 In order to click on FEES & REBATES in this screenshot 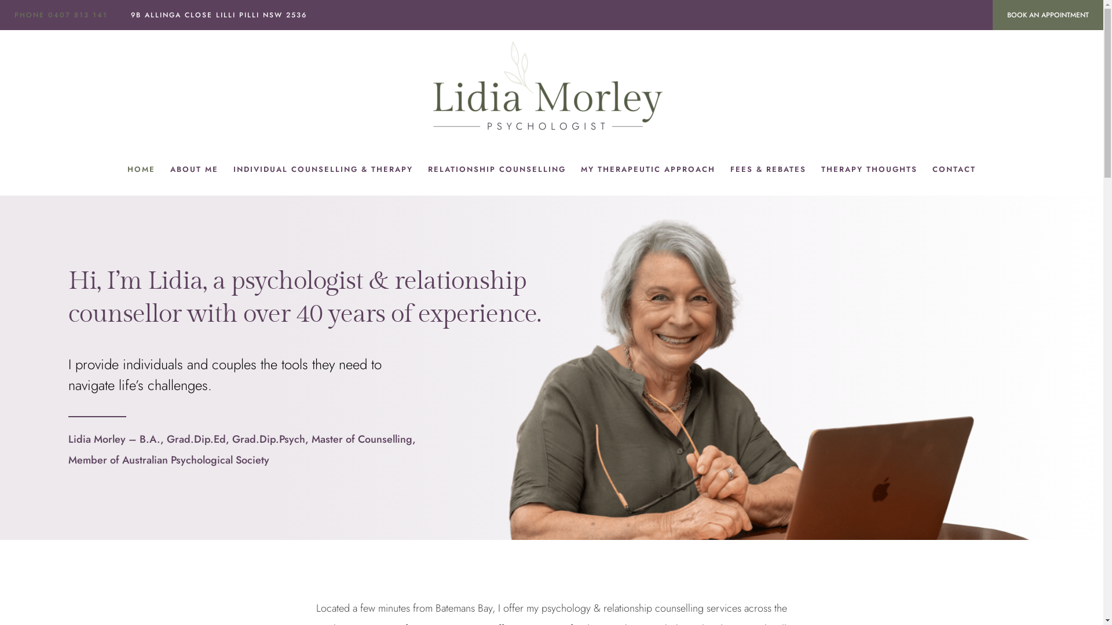, I will do `click(768, 170)`.